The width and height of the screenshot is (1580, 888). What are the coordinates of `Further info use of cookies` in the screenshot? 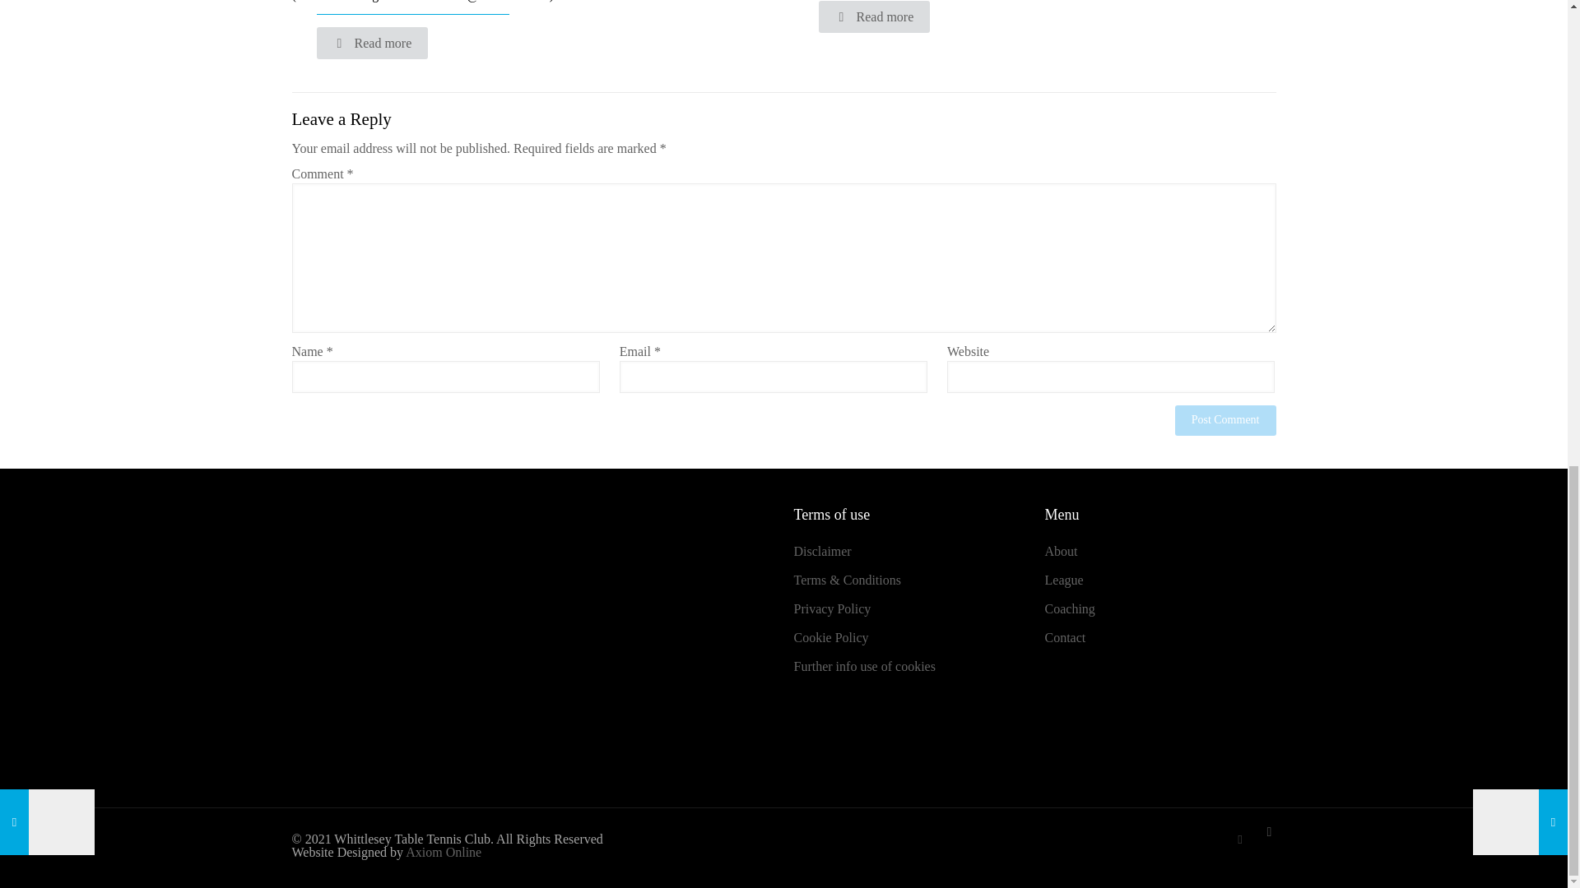 It's located at (864, 666).